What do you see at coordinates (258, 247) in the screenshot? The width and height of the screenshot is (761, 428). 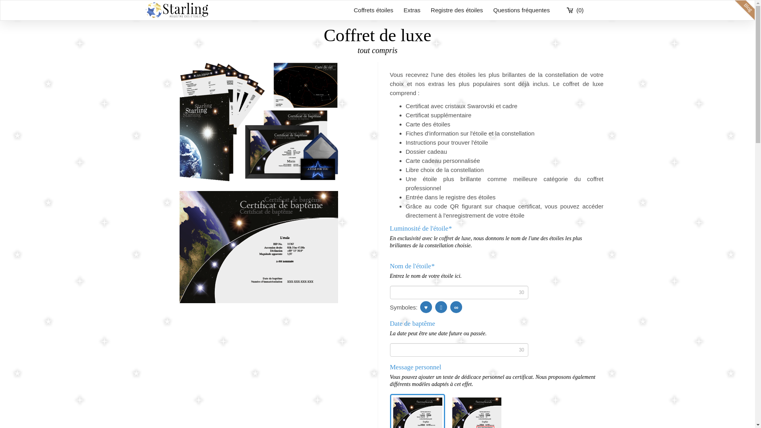 I see `Certificate FR` at bounding box center [258, 247].